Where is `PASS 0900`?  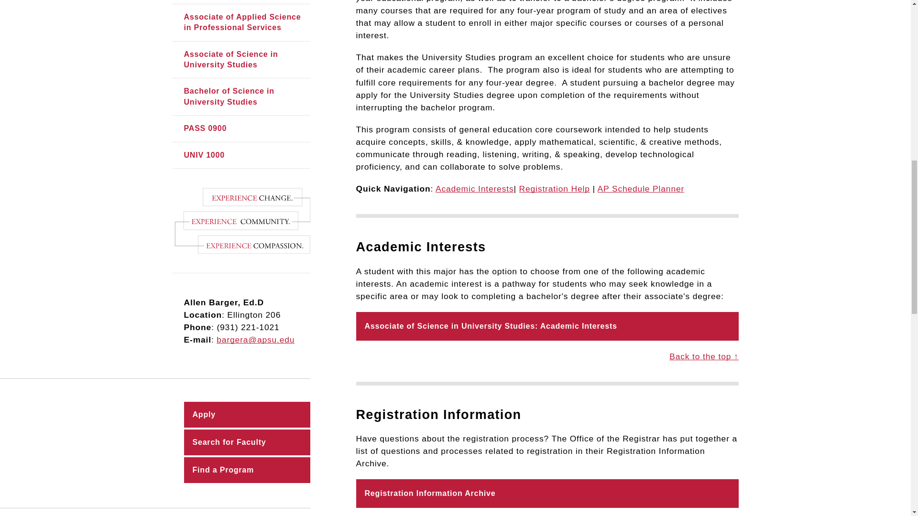
PASS 0900 is located at coordinates (241, 128).